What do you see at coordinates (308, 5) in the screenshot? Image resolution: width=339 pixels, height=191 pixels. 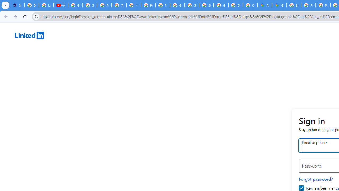 I see `Privacy Help Center - Policies Help` at bounding box center [308, 5].